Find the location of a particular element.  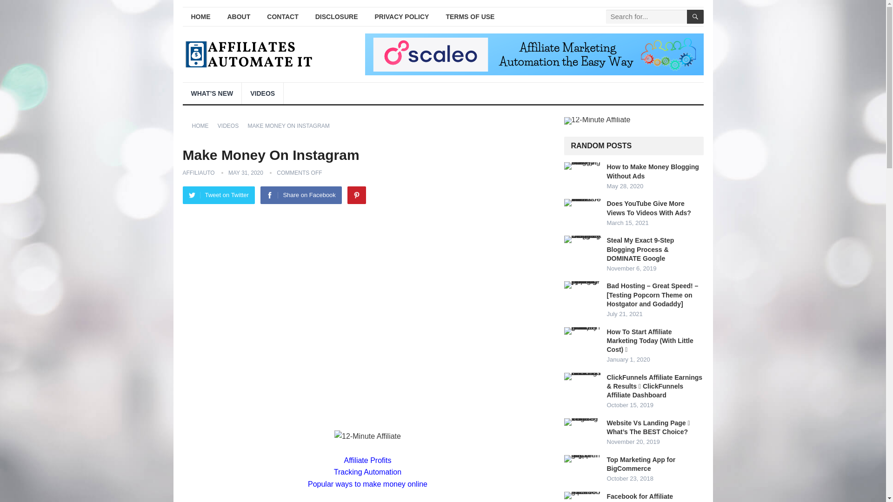

VIDEOS is located at coordinates (262, 93).